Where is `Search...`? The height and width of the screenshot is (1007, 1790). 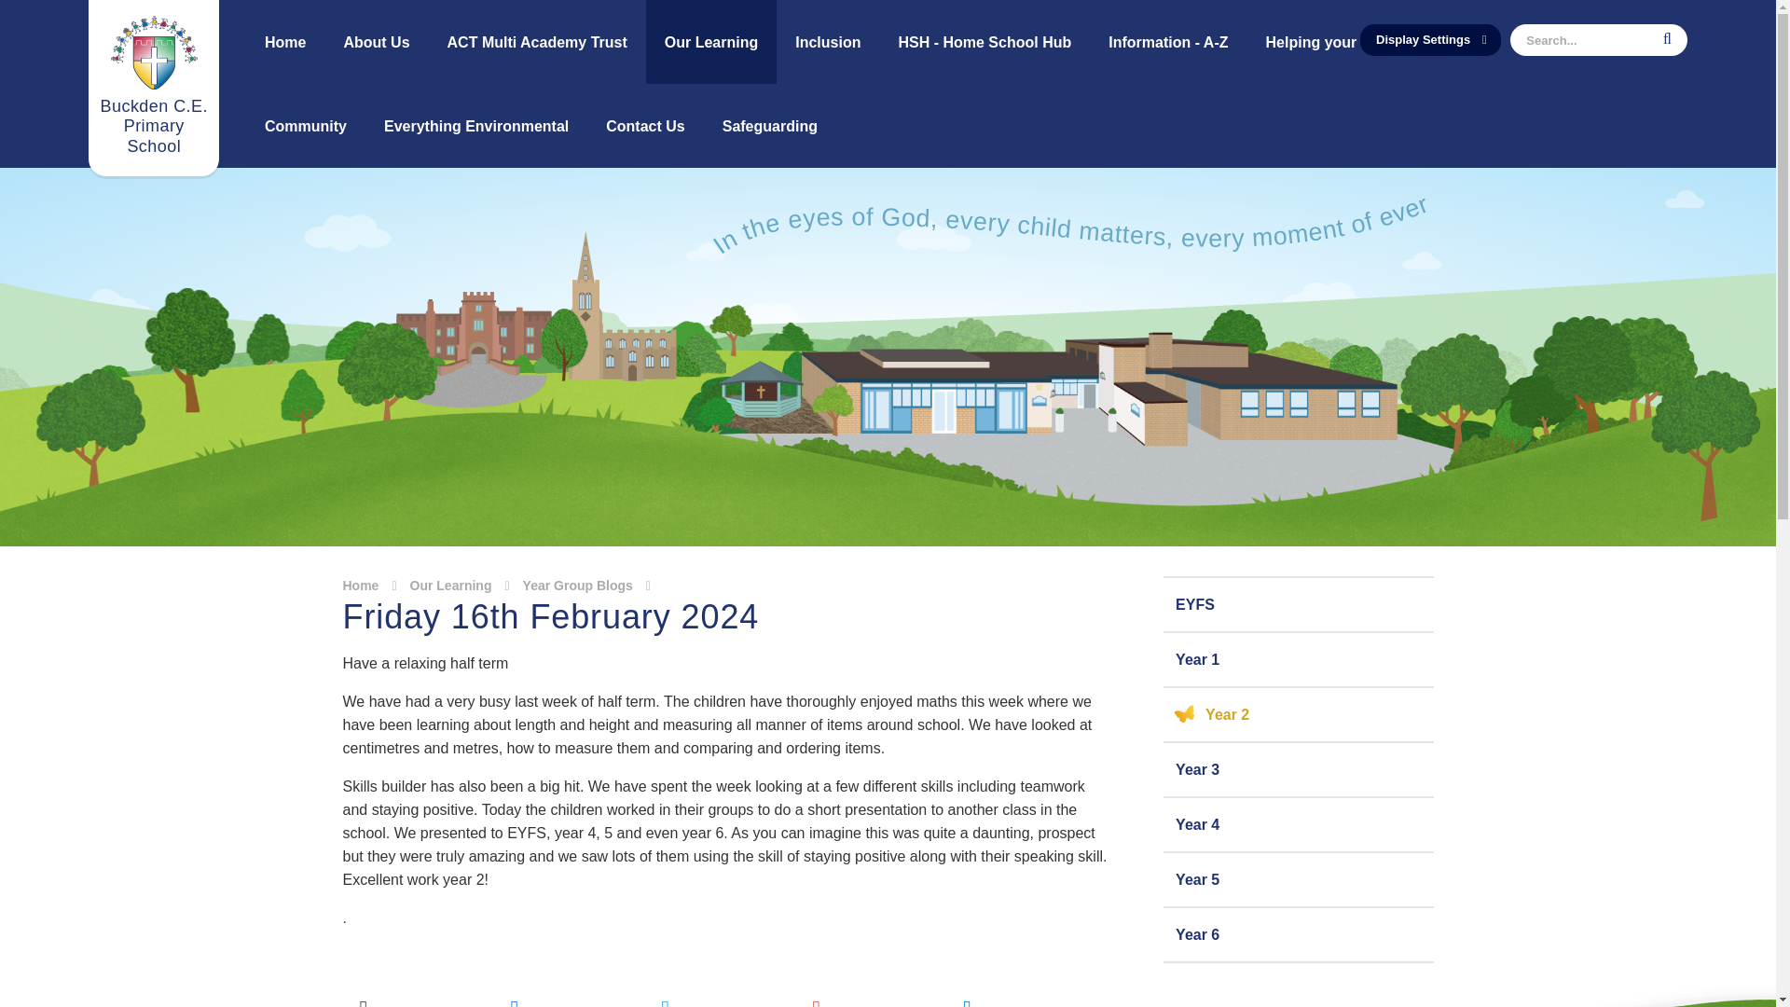
Search... is located at coordinates (1599, 39).